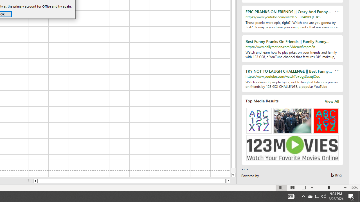  What do you see at coordinates (324, 196) in the screenshot?
I see `Q2790: 100%` at bounding box center [324, 196].